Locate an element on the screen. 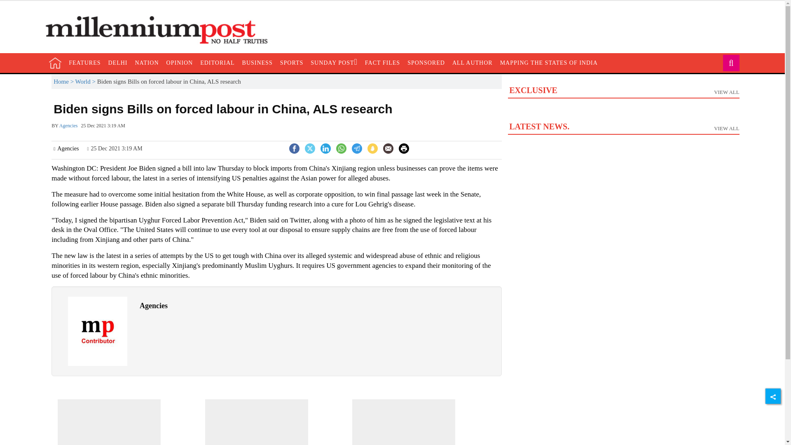 This screenshot has width=791, height=445. FACT FILES is located at coordinates (310, 148).